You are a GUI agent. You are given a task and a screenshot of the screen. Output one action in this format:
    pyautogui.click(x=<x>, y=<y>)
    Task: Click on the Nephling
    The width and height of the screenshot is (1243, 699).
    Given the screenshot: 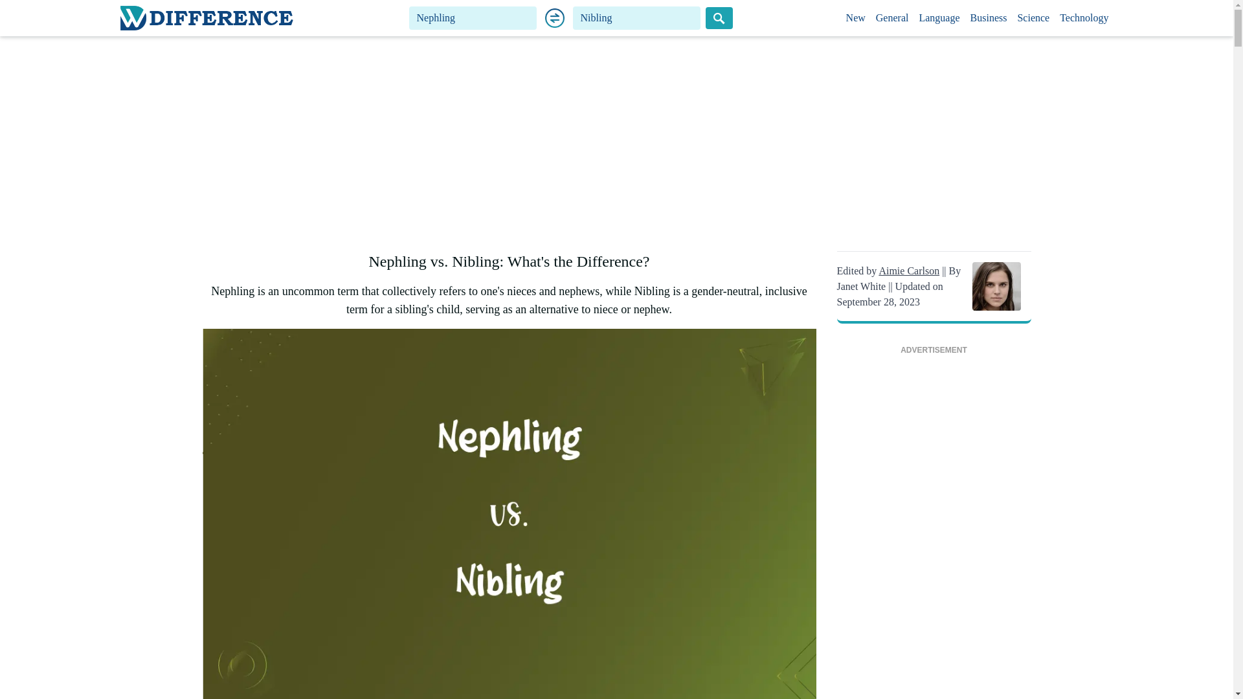 What is the action you would take?
    pyautogui.click(x=473, y=18)
    